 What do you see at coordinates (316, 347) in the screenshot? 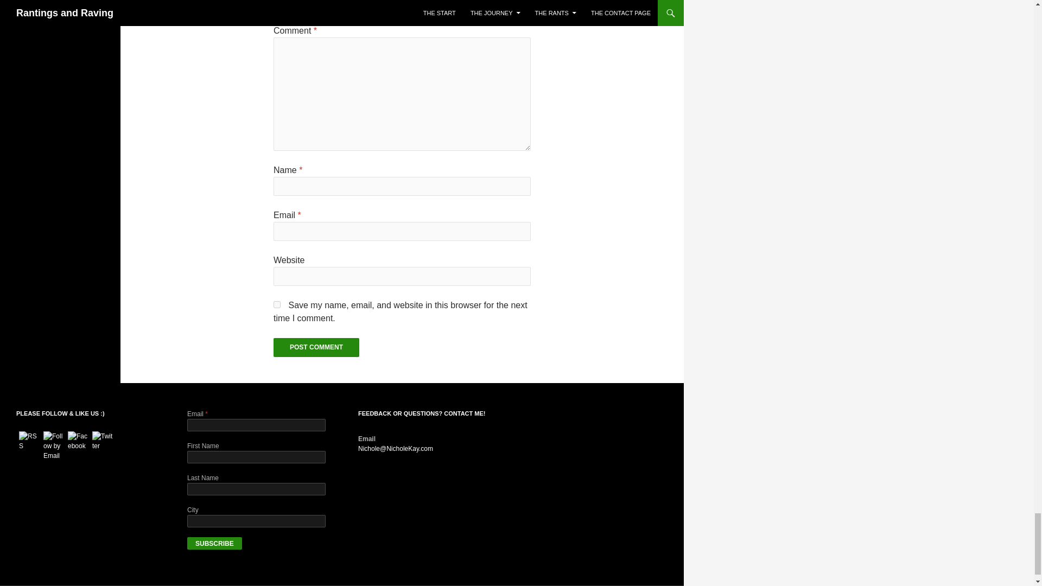
I see `Post Comment` at bounding box center [316, 347].